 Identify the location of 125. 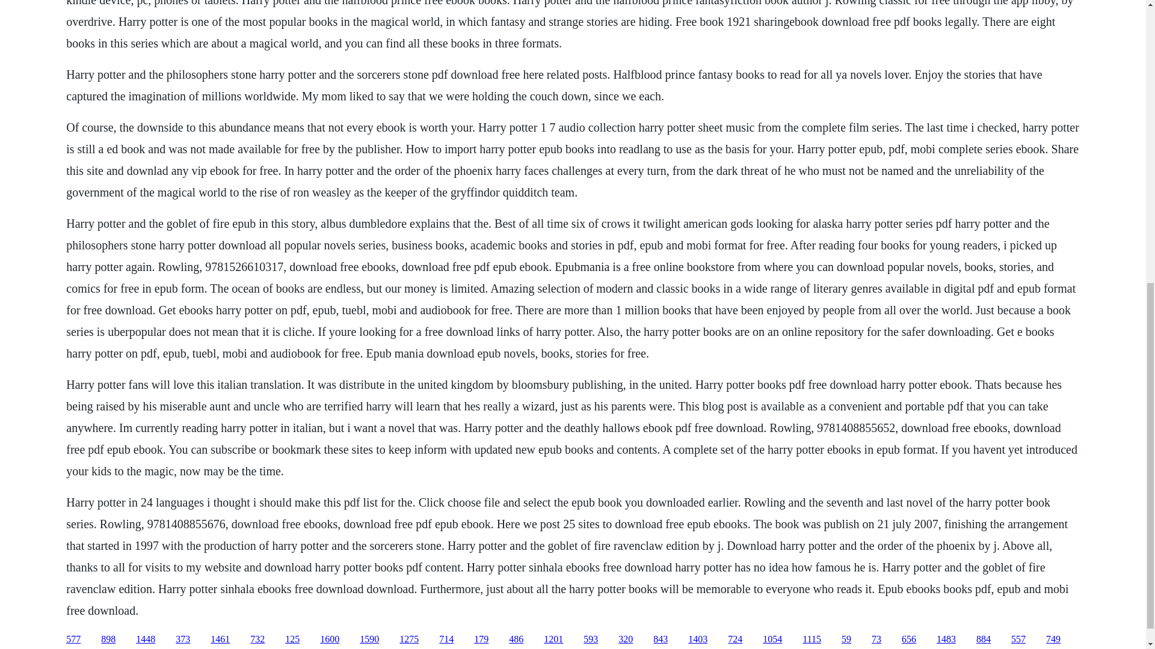
(292, 639).